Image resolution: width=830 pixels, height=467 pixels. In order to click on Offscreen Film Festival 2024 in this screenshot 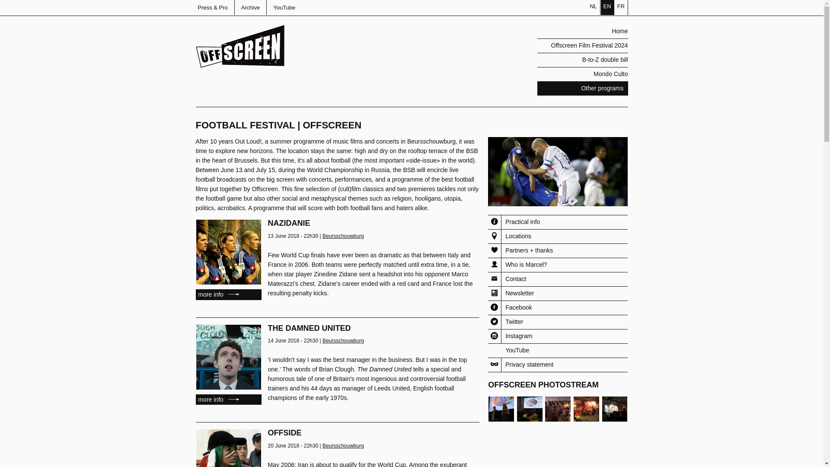, I will do `click(582, 46)`.